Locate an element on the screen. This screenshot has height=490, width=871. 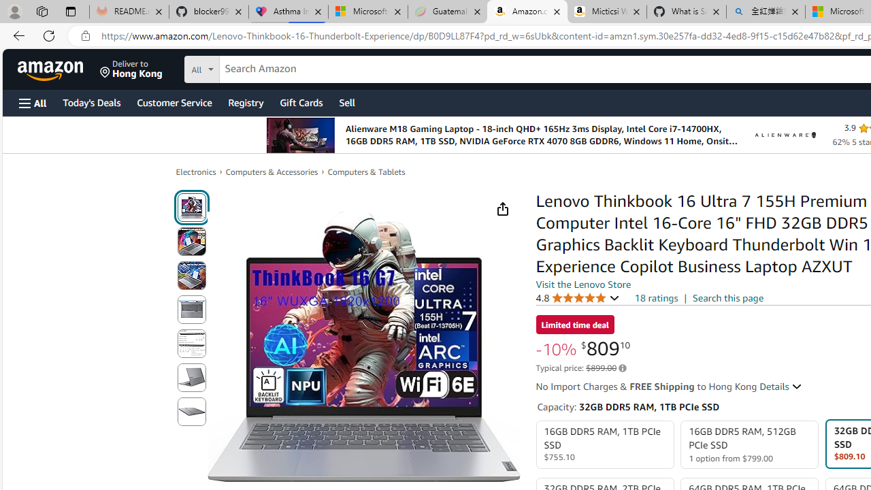
Electronics is located at coordinates (196, 171).